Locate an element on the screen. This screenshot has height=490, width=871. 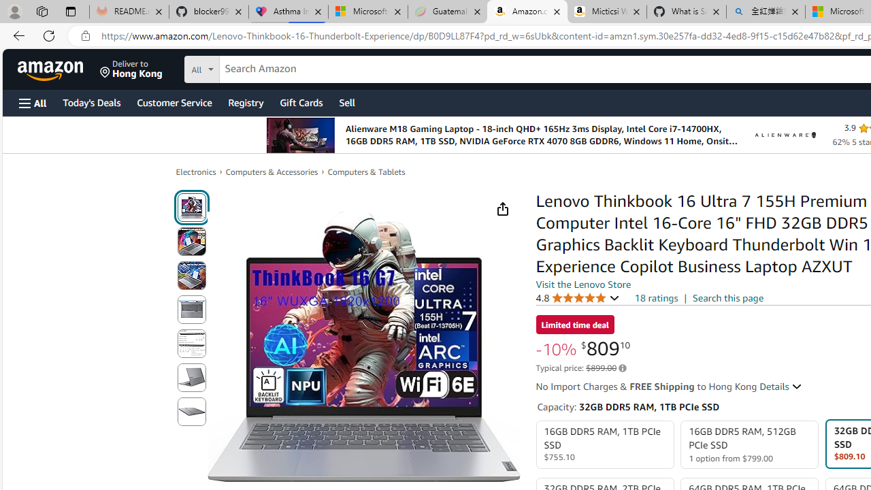
Electronics is located at coordinates (196, 171).